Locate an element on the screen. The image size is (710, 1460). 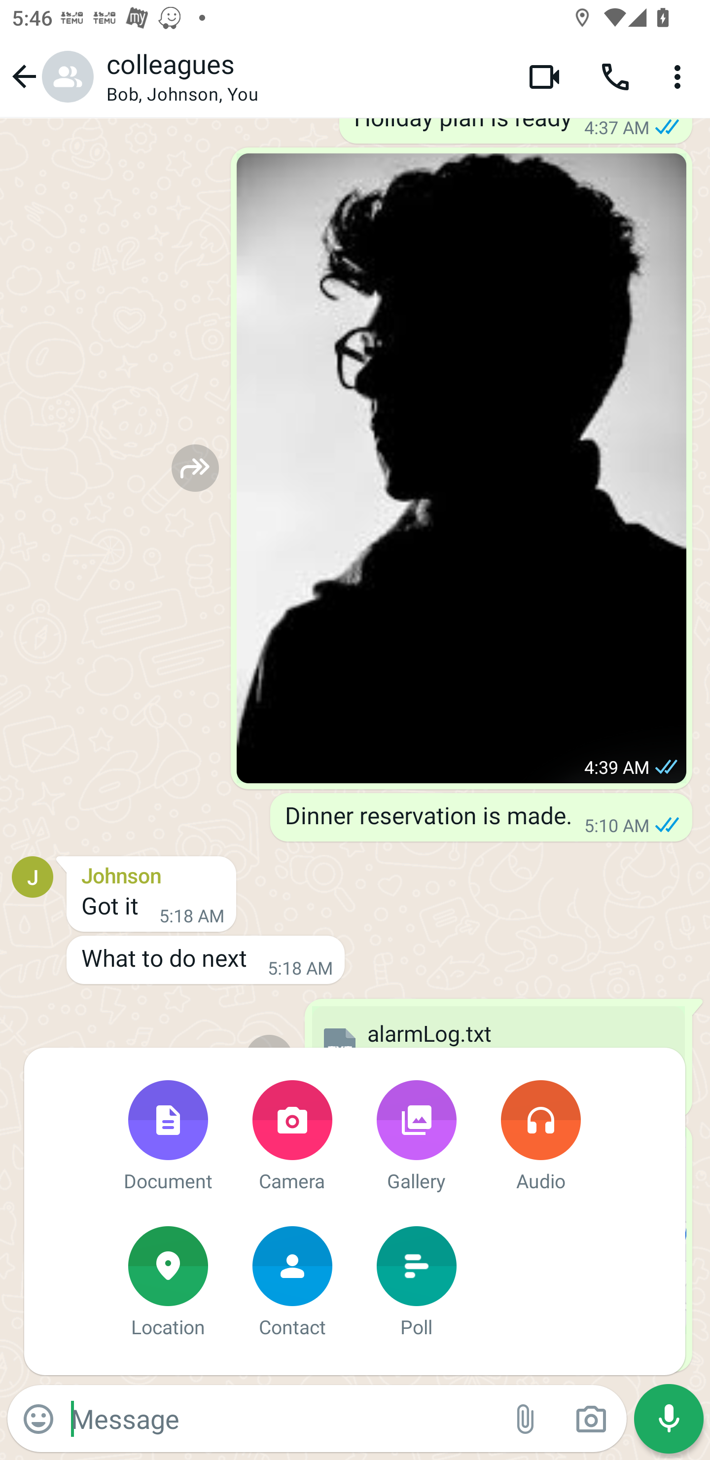
Audio is located at coordinates (540, 1137).